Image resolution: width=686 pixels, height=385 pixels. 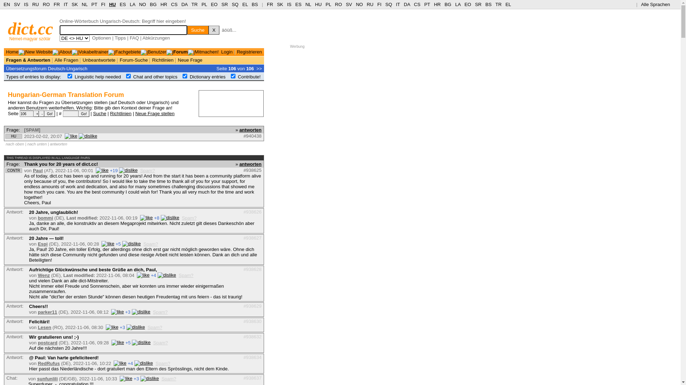 I want to click on DA, so click(x=184, y=4).